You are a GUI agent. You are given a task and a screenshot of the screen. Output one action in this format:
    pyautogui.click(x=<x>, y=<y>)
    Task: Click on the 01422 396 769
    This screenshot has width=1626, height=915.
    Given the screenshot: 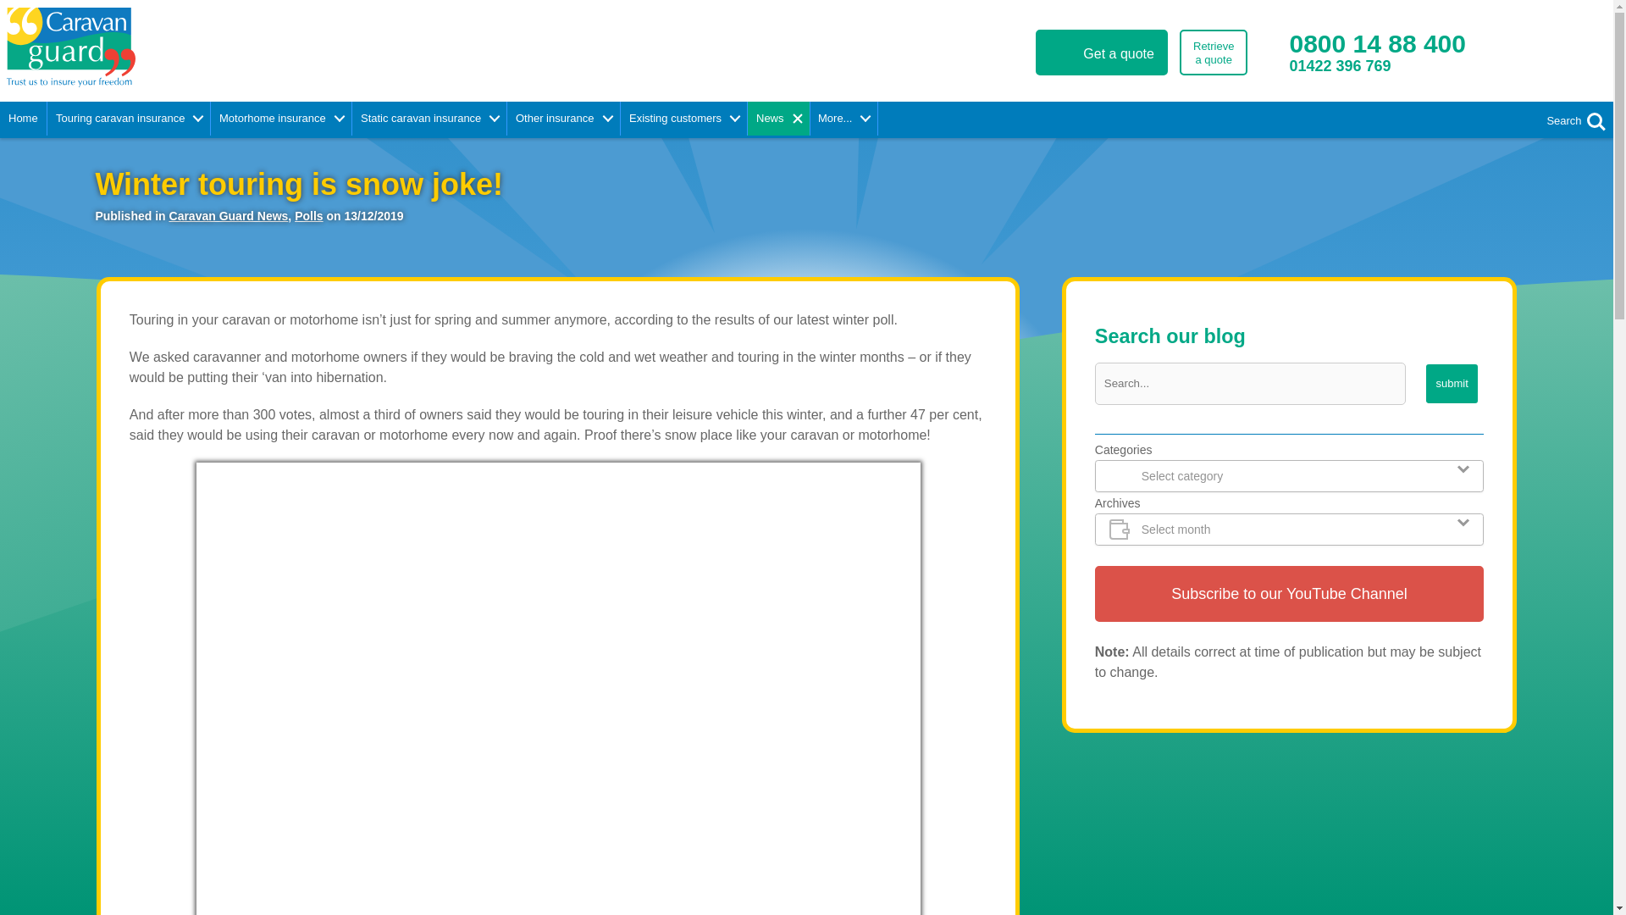 What is the action you would take?
    pyautogui.click(x=1362, y=74)
    